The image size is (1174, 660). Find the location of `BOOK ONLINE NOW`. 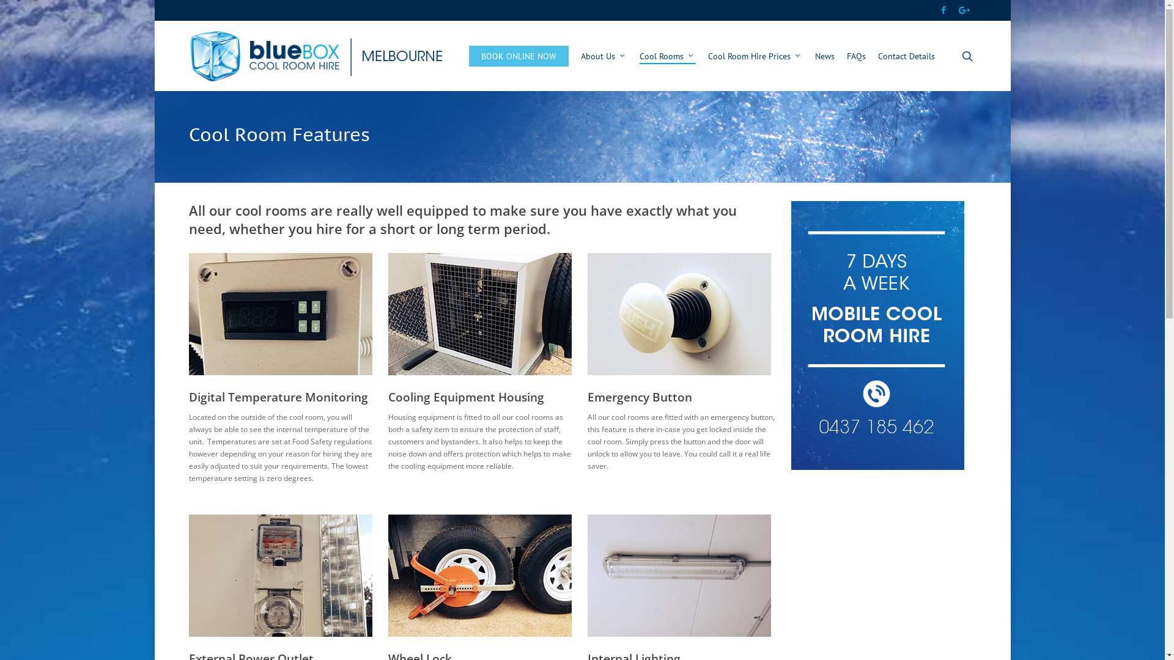

BOOK ONLINE NOW is located at coordinates (519, 56).